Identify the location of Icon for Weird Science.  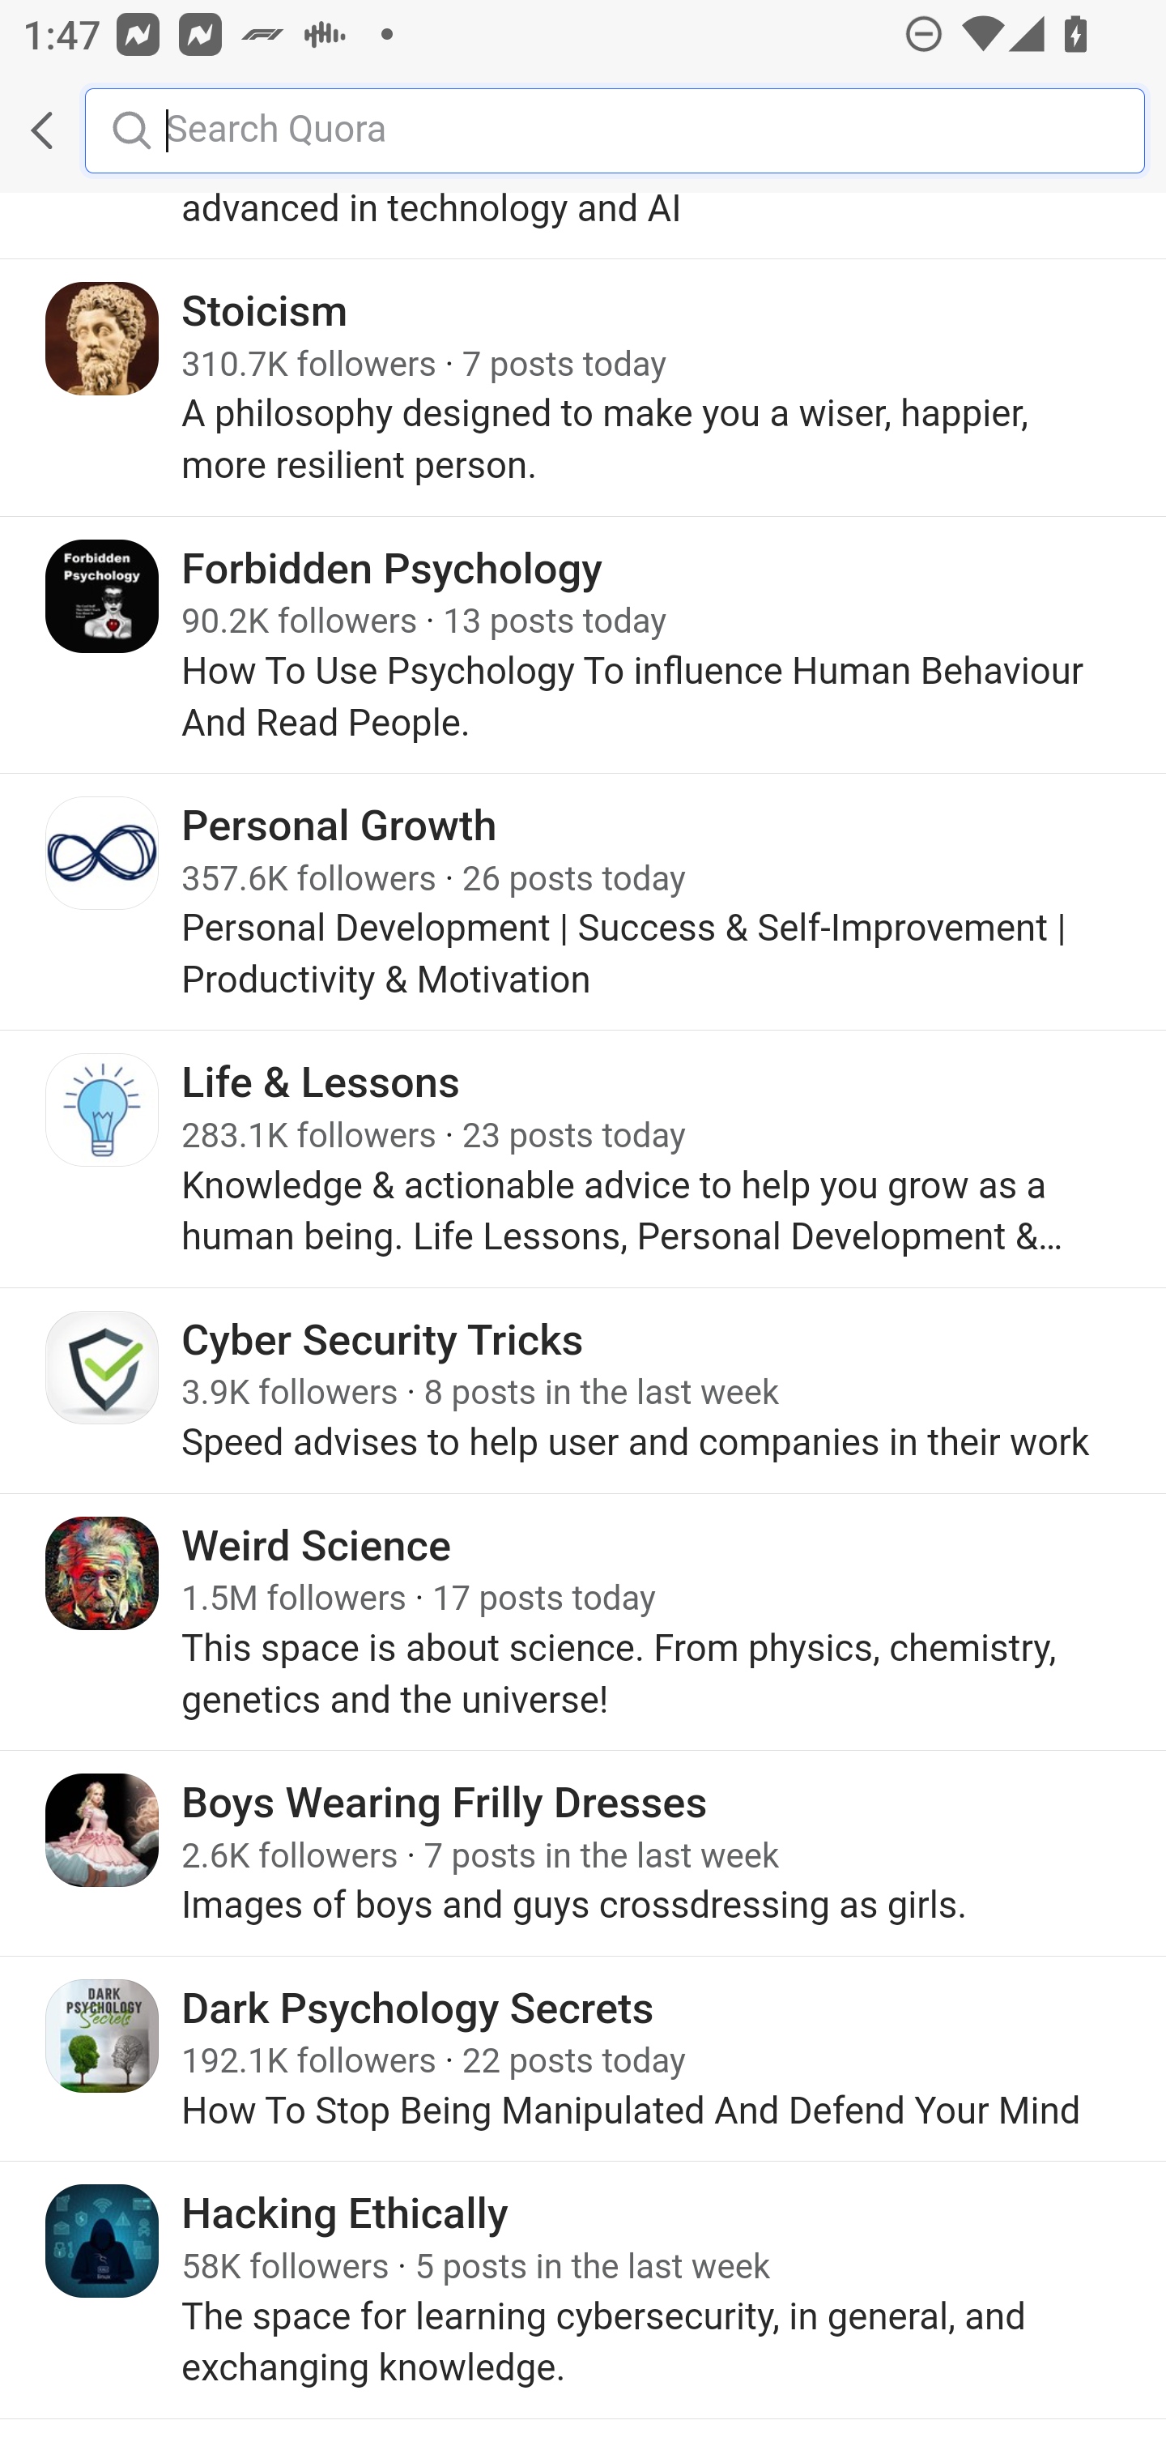
(103, 1575).